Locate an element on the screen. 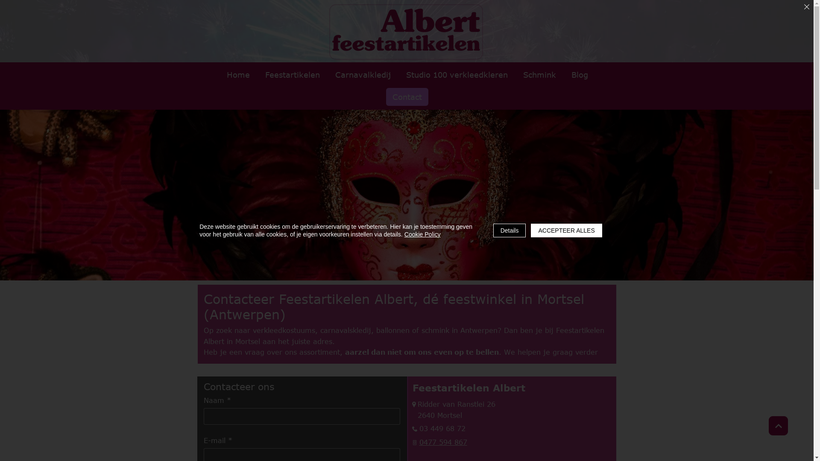  Carnavalkledij is located at coordinates (363, 75).